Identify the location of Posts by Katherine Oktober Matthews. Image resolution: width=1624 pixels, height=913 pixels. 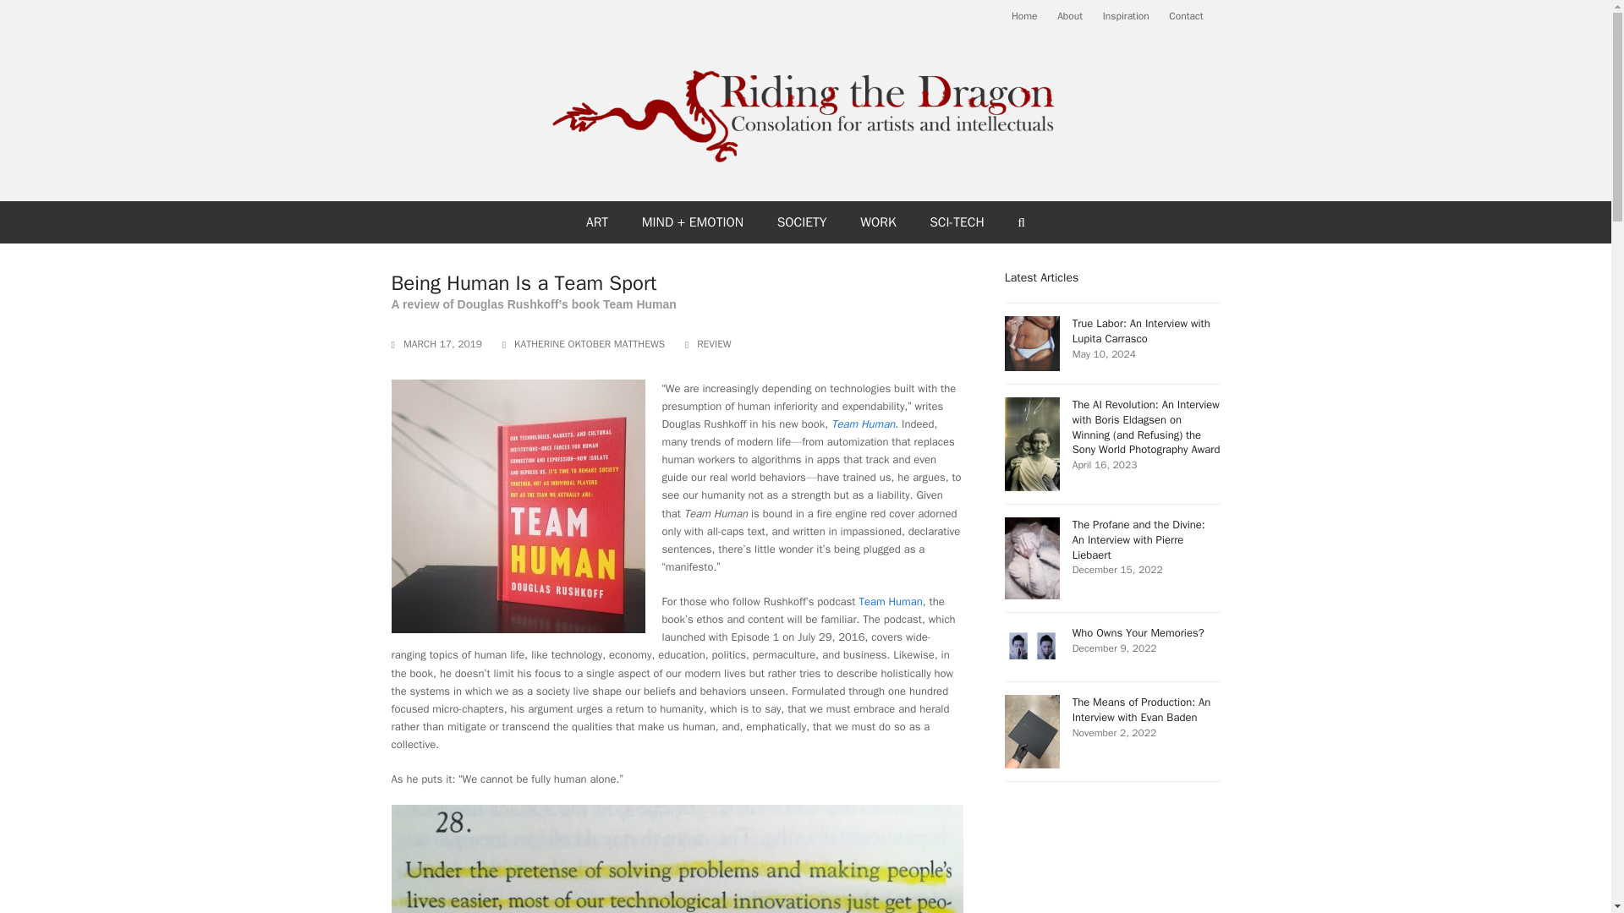
(589, 343).